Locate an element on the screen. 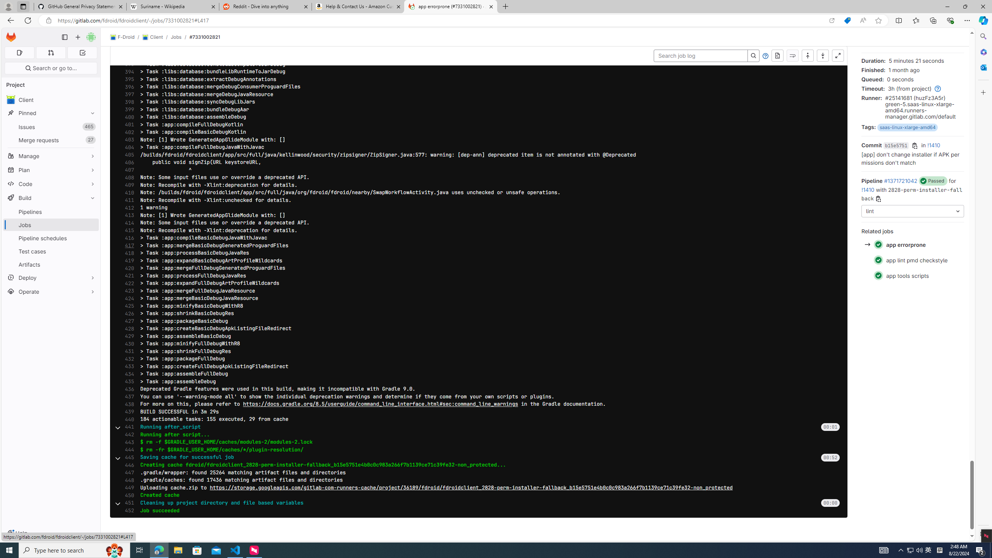 The height and width of the screenshot is (558, 992). 446 is located at coordinates (127, 465).